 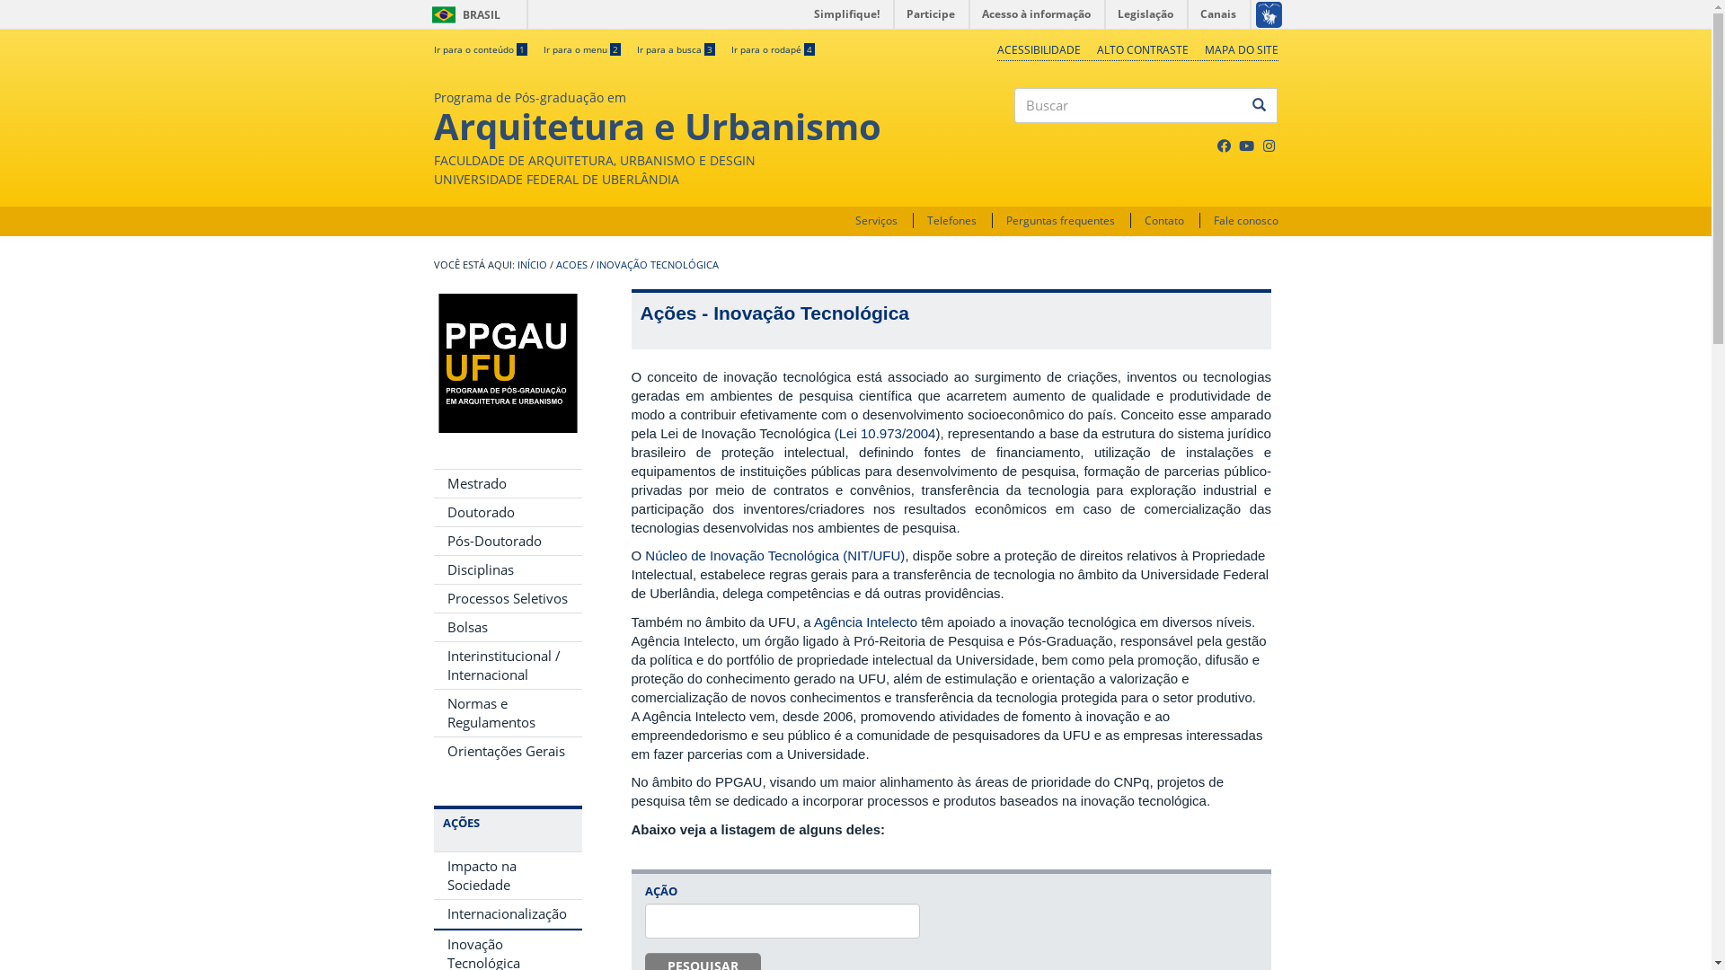 What do you see at coordinates (507, 627) in the screenshot?
I see `Bolsas` at bounding box center [507, 627].